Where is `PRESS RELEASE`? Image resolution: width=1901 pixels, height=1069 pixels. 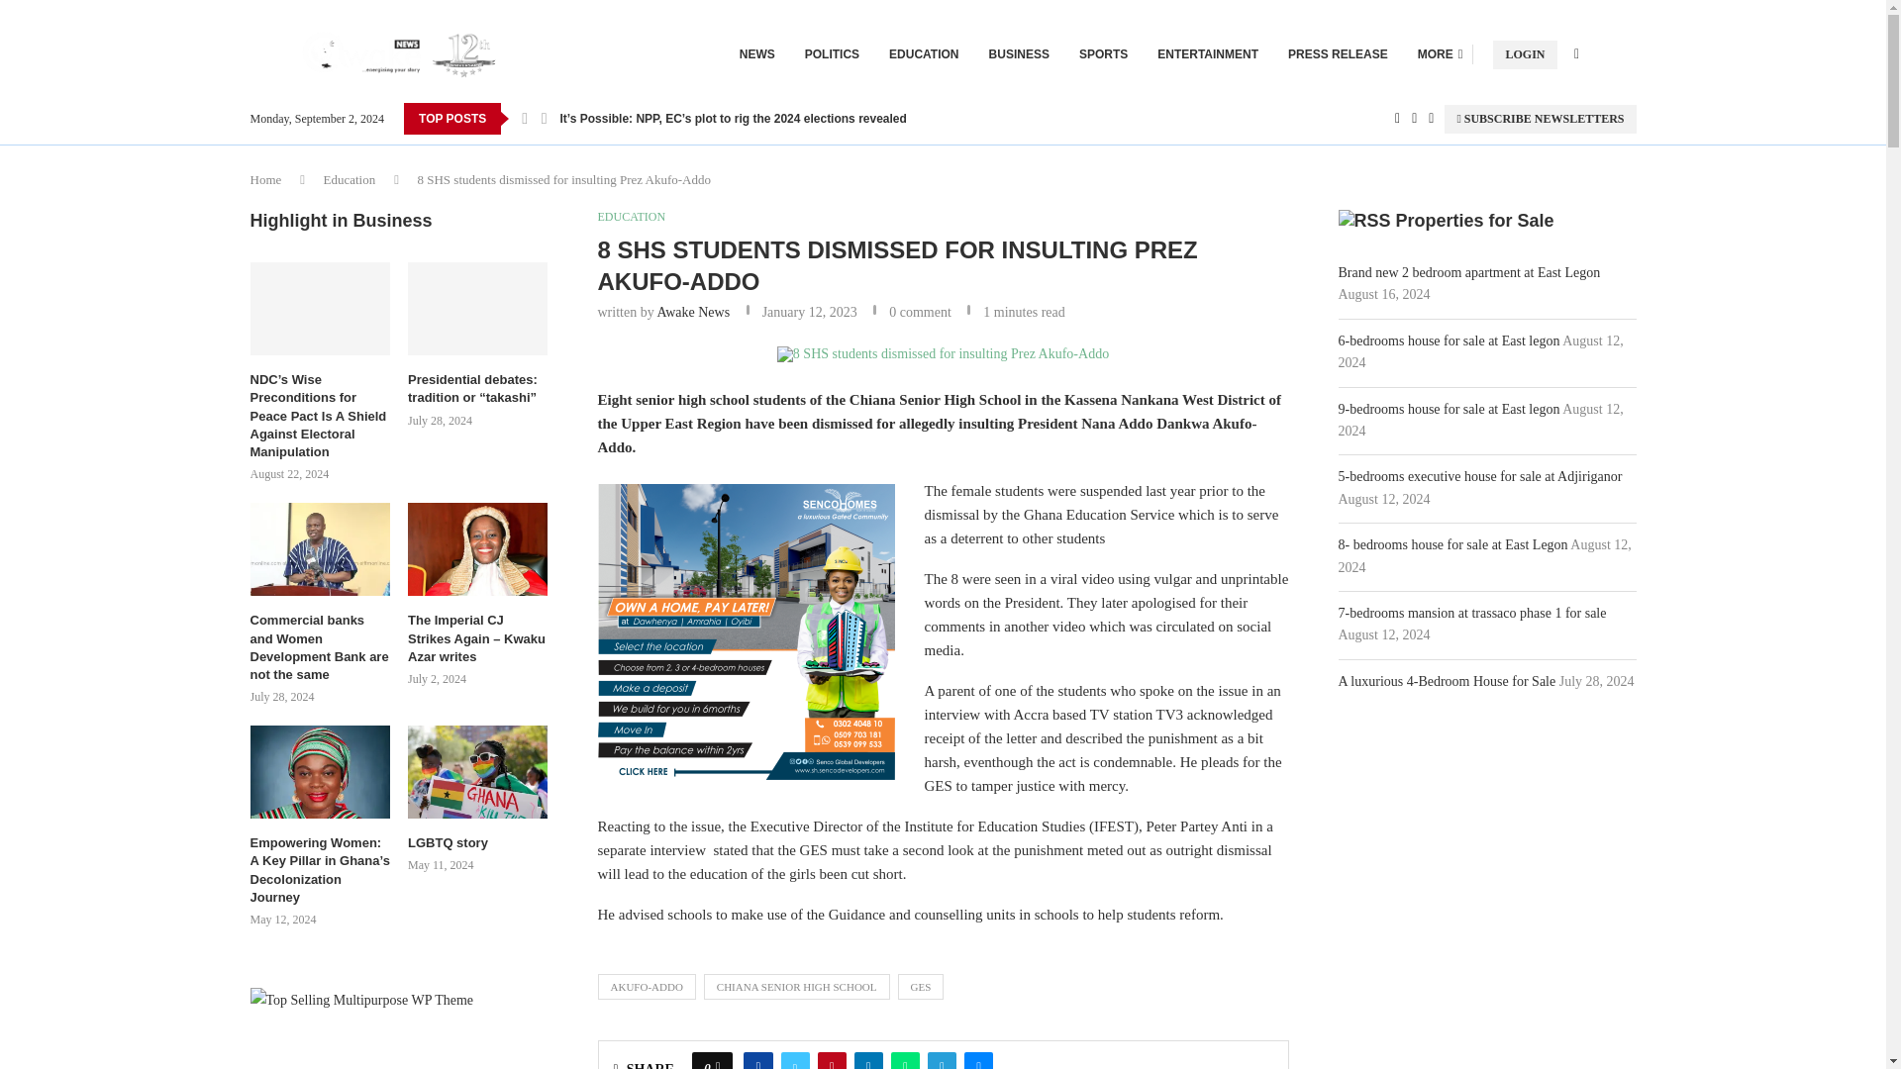 PRESS RELEASE is located at coordinates (1338, 53).